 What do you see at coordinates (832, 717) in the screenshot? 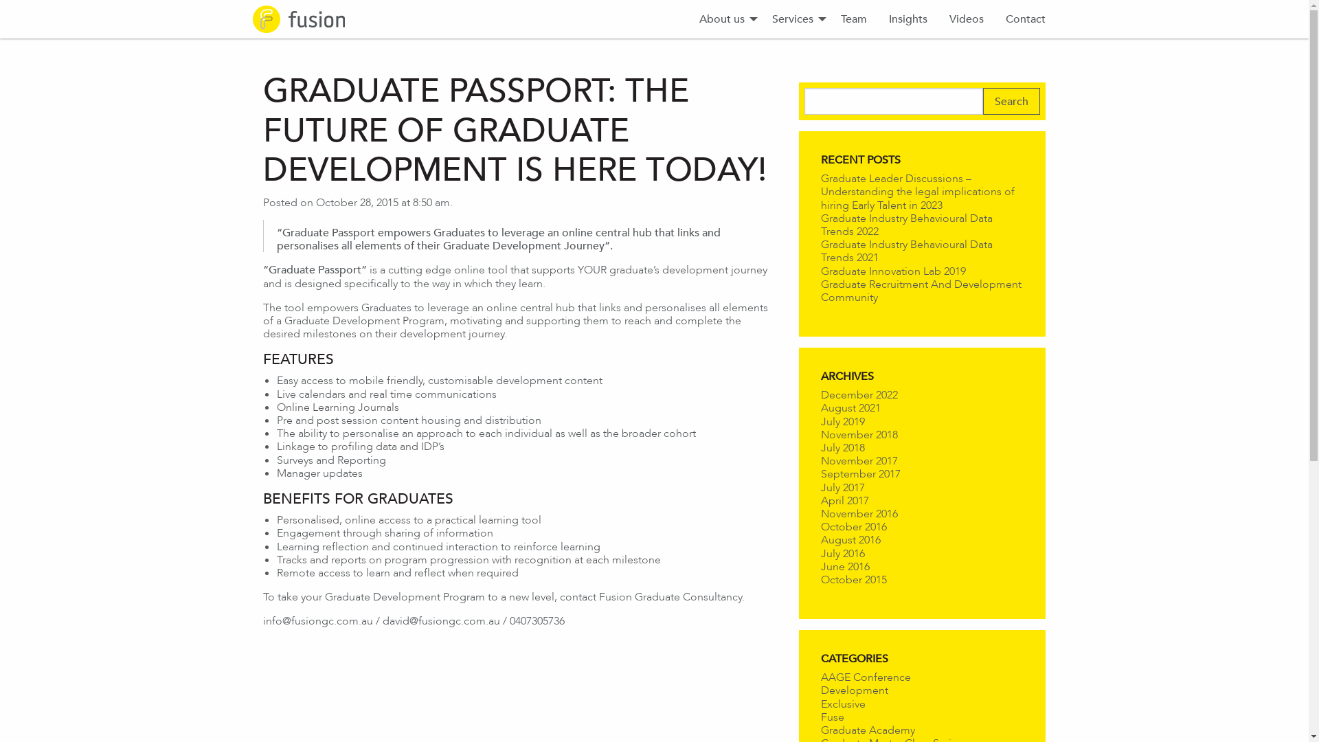
I see `Fuse` at bounding box center [832, 717].